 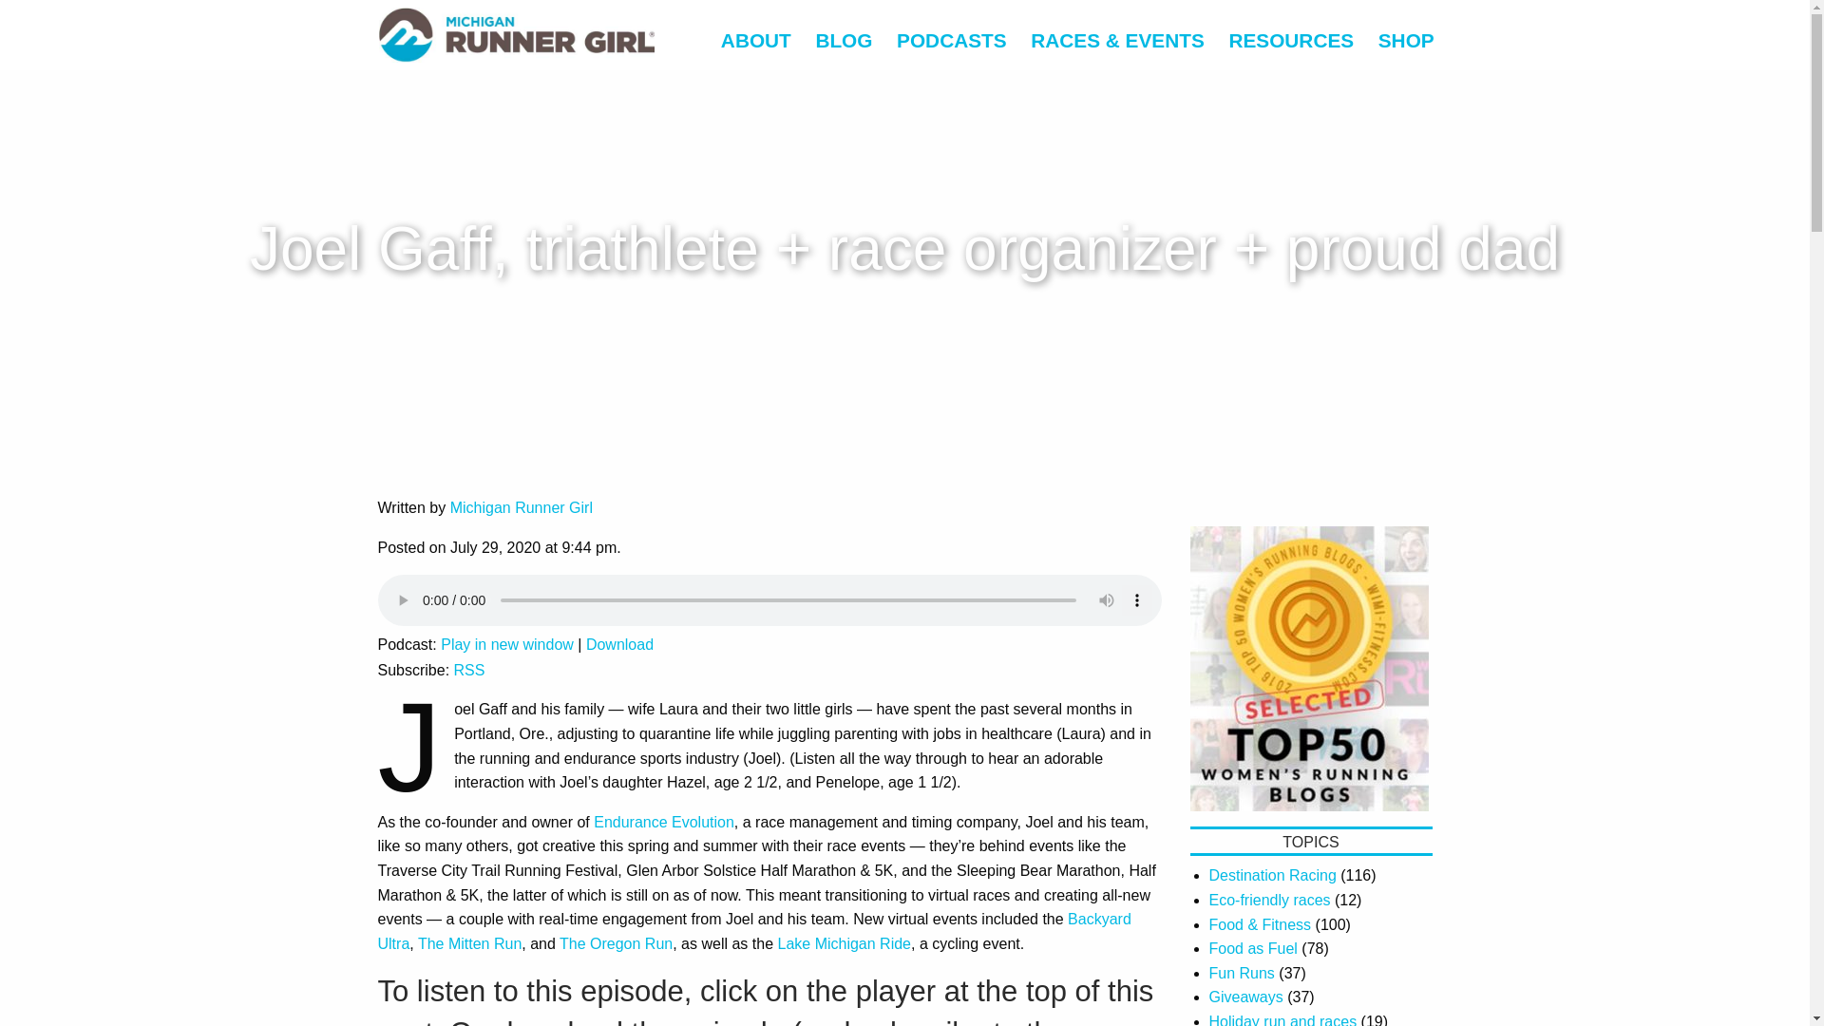 I want to click on Download, so click(x=619, y=644).